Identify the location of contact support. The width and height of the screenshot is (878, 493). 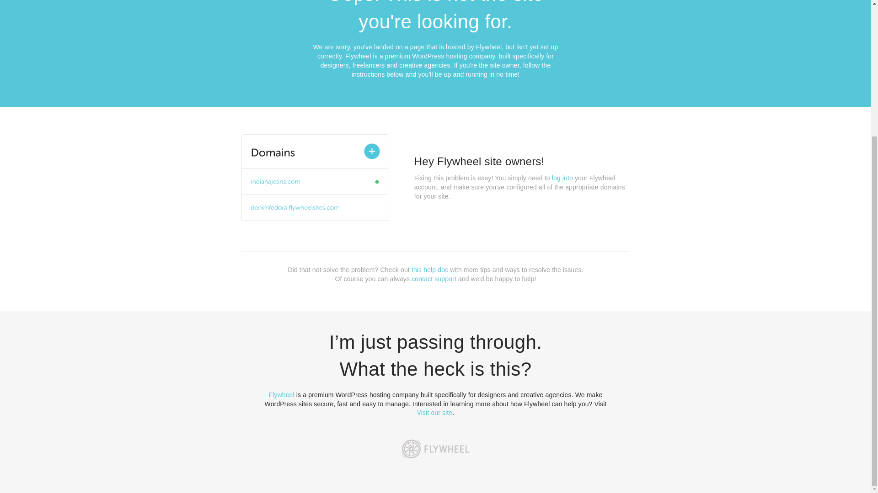
(434, 278).